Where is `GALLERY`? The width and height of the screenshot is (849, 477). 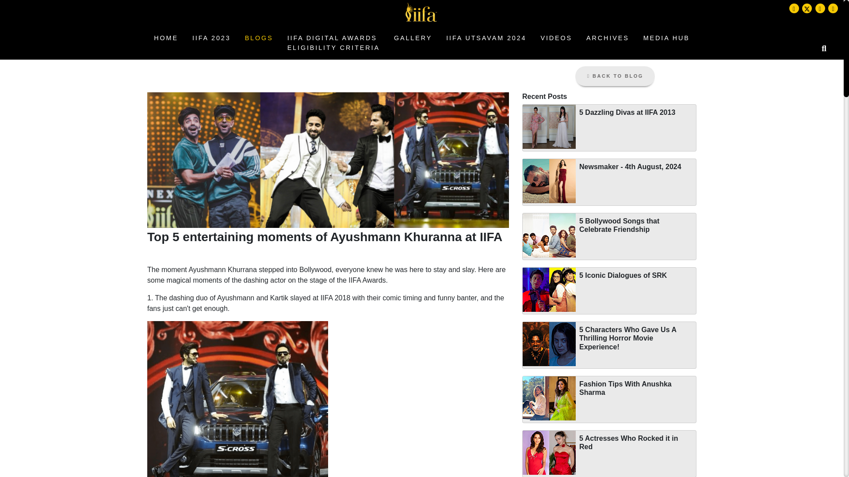
GALLERY is located at coordinates (165, 38).